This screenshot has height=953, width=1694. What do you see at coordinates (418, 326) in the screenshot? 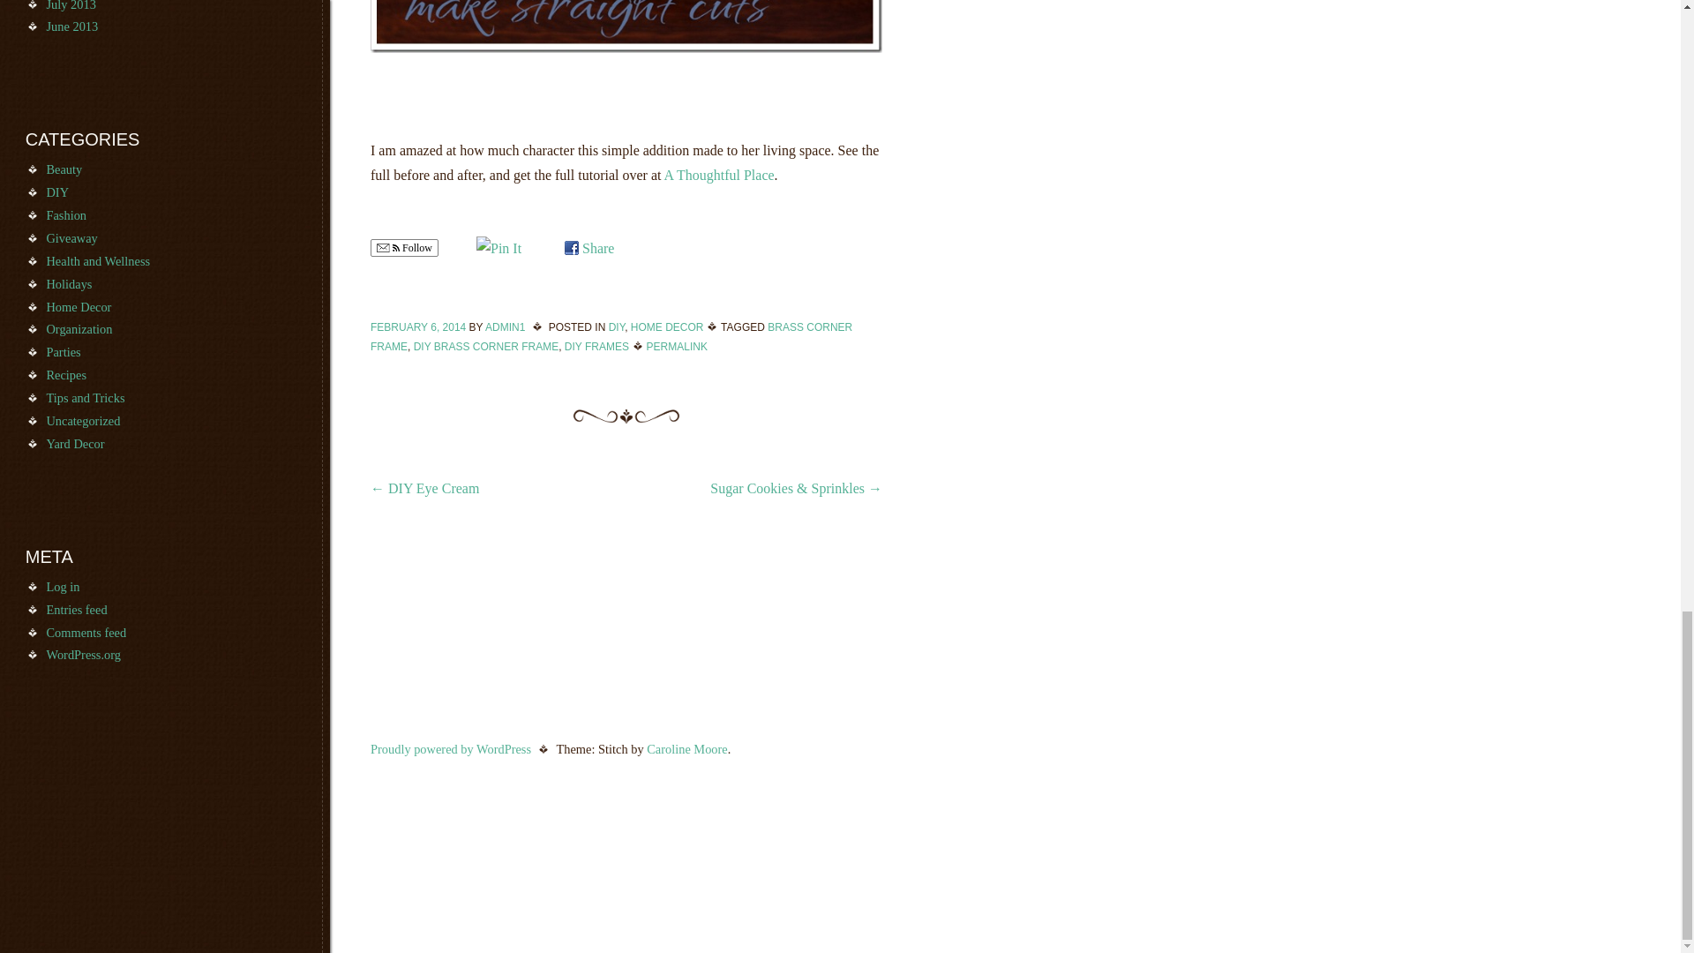
I see `6:14 pm` at bounding box center [418, 326].